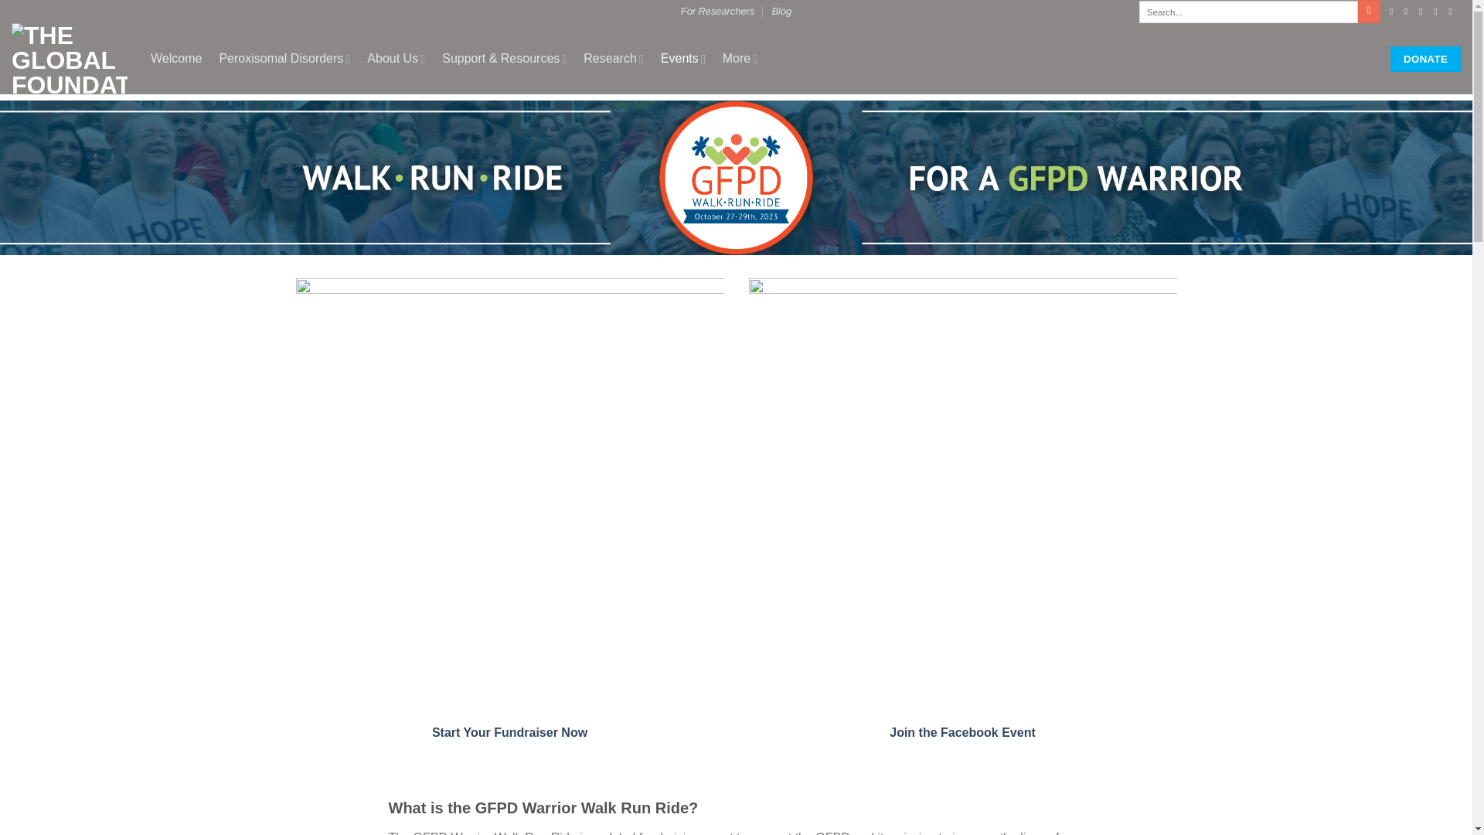  What do you see at coordinates (284, 59) in the screenshot?
I see `Peroxisomal Disorders` at bounding box center [284, 59].